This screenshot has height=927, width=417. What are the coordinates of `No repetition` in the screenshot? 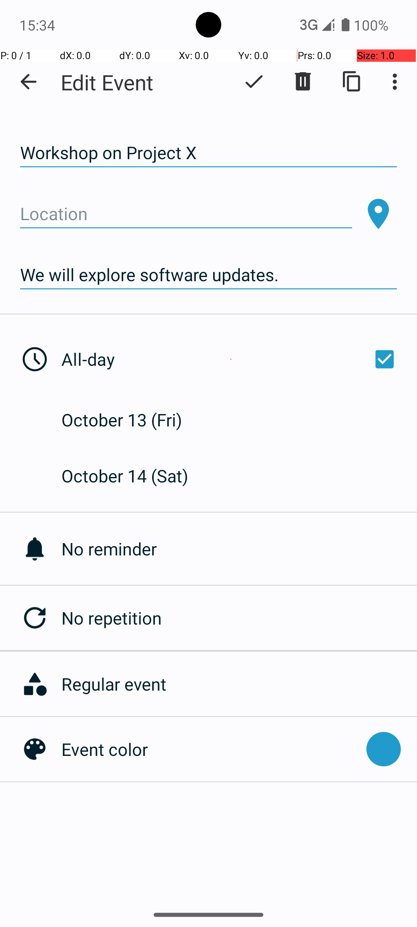 It's located at (239, 618).